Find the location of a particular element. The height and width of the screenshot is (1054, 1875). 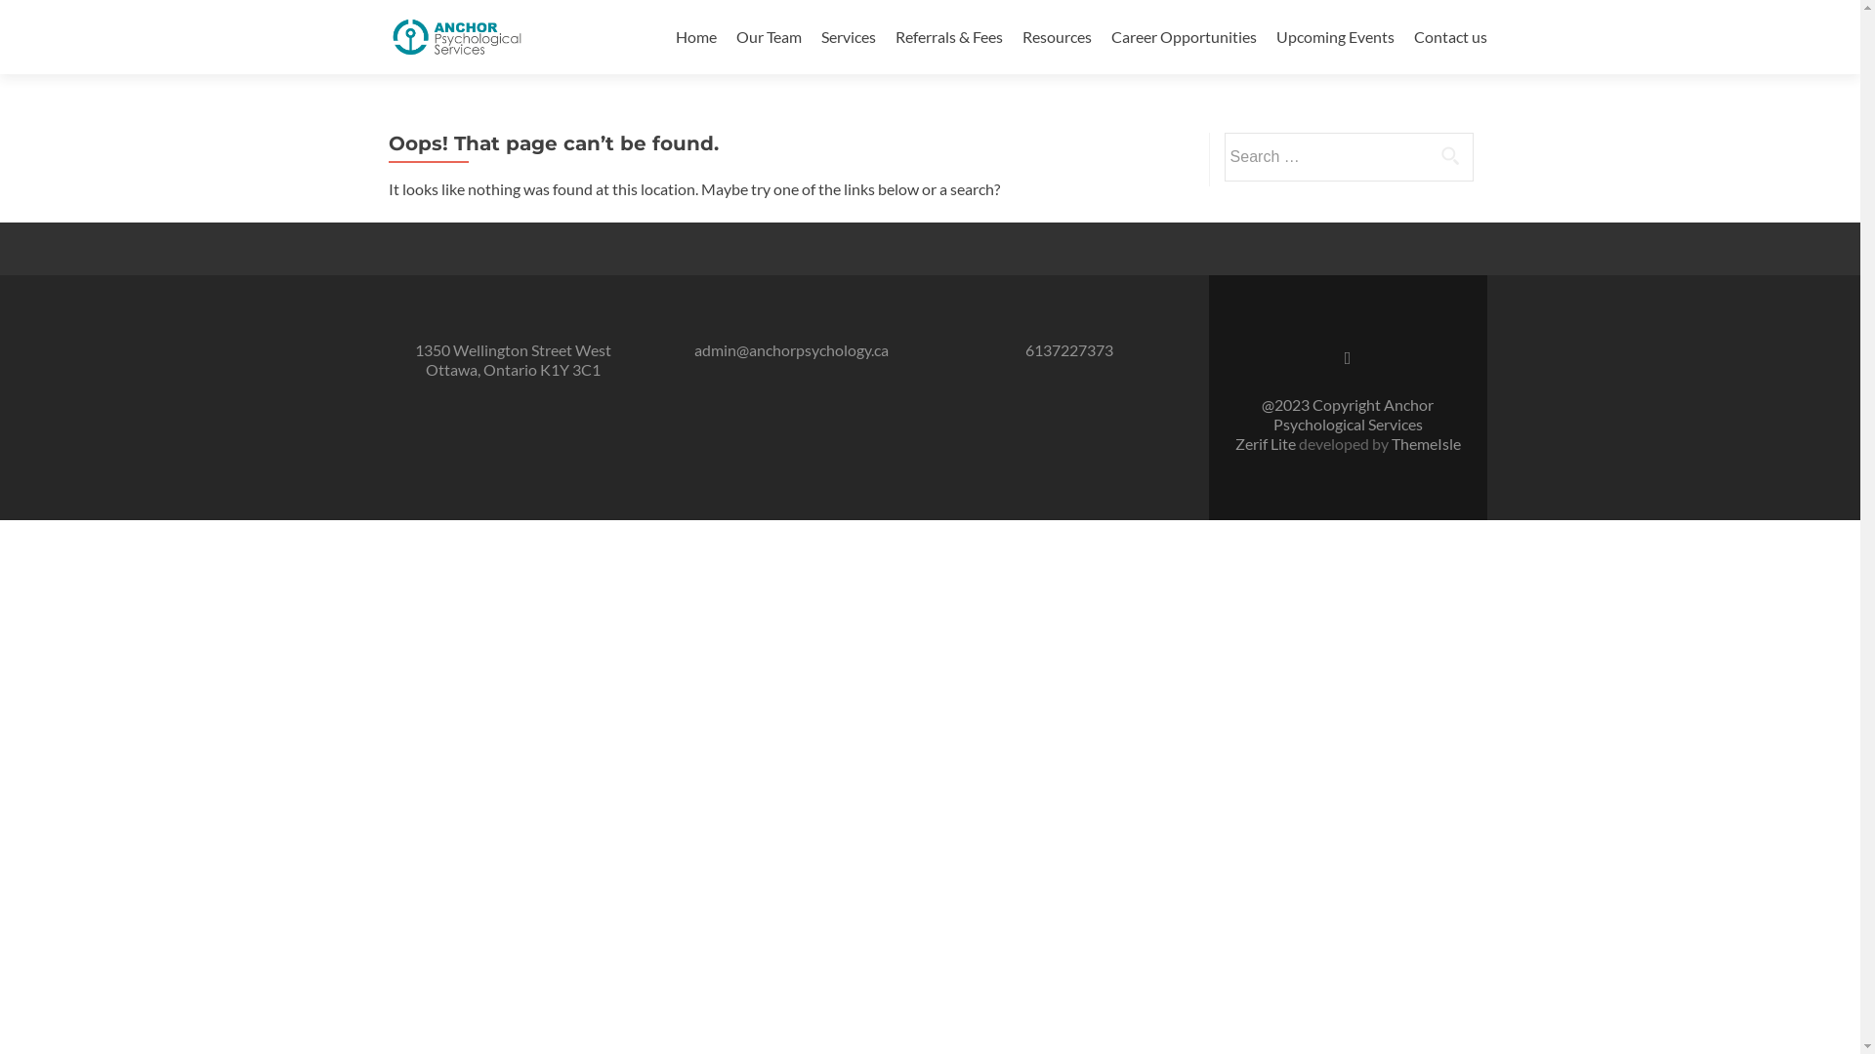

Resources is located at coordinates (1057, 37).